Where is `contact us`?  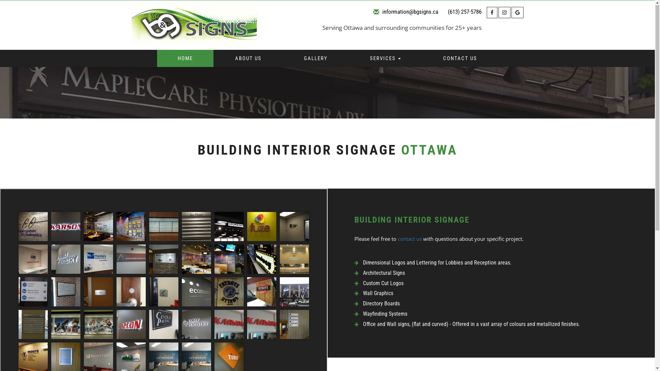
contact us is located at coordinates (409, 239).